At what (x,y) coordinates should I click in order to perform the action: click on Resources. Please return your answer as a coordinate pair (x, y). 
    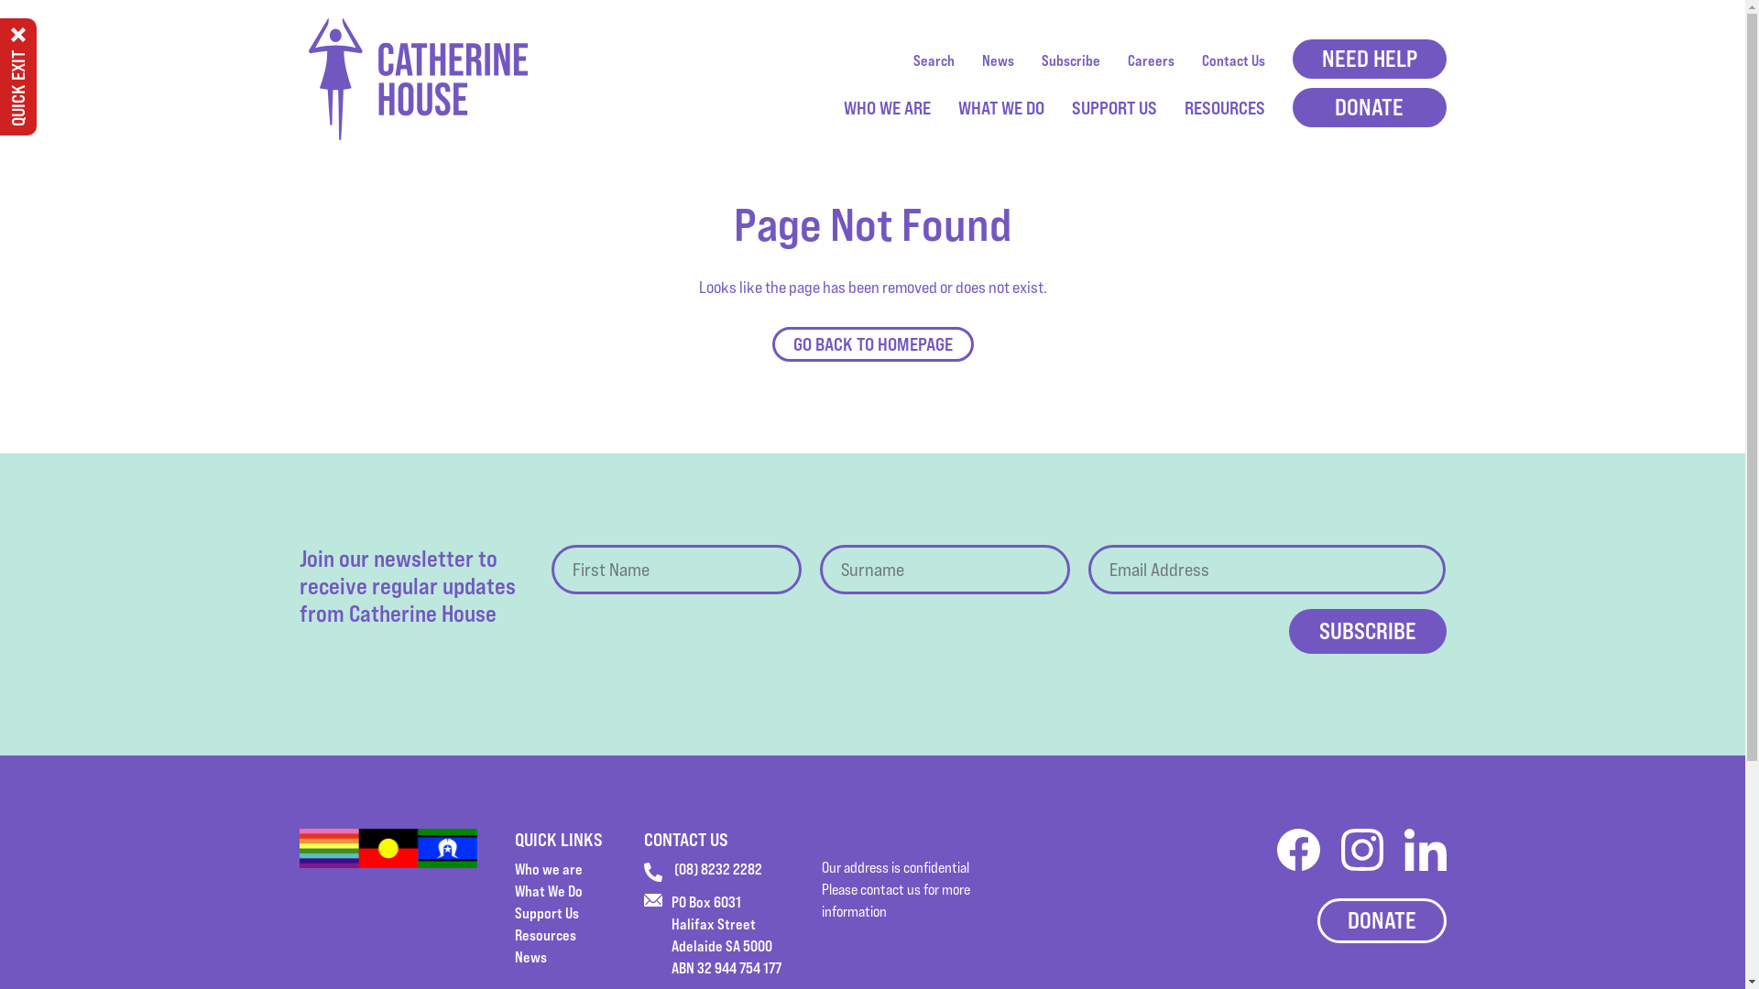
    Looking at the image, I should click on (546, 935).